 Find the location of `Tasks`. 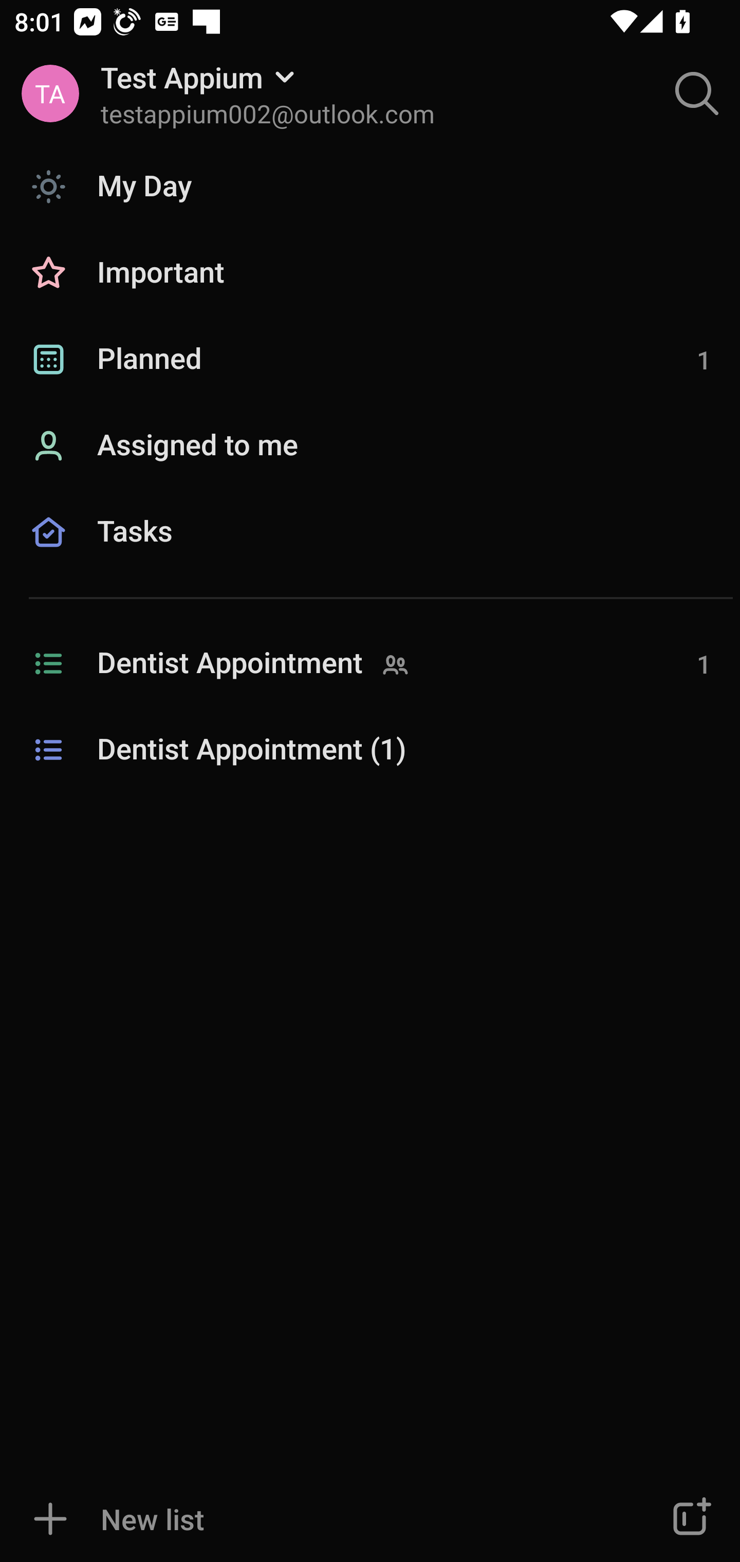

Tasks is located at coordinates (370, 554).